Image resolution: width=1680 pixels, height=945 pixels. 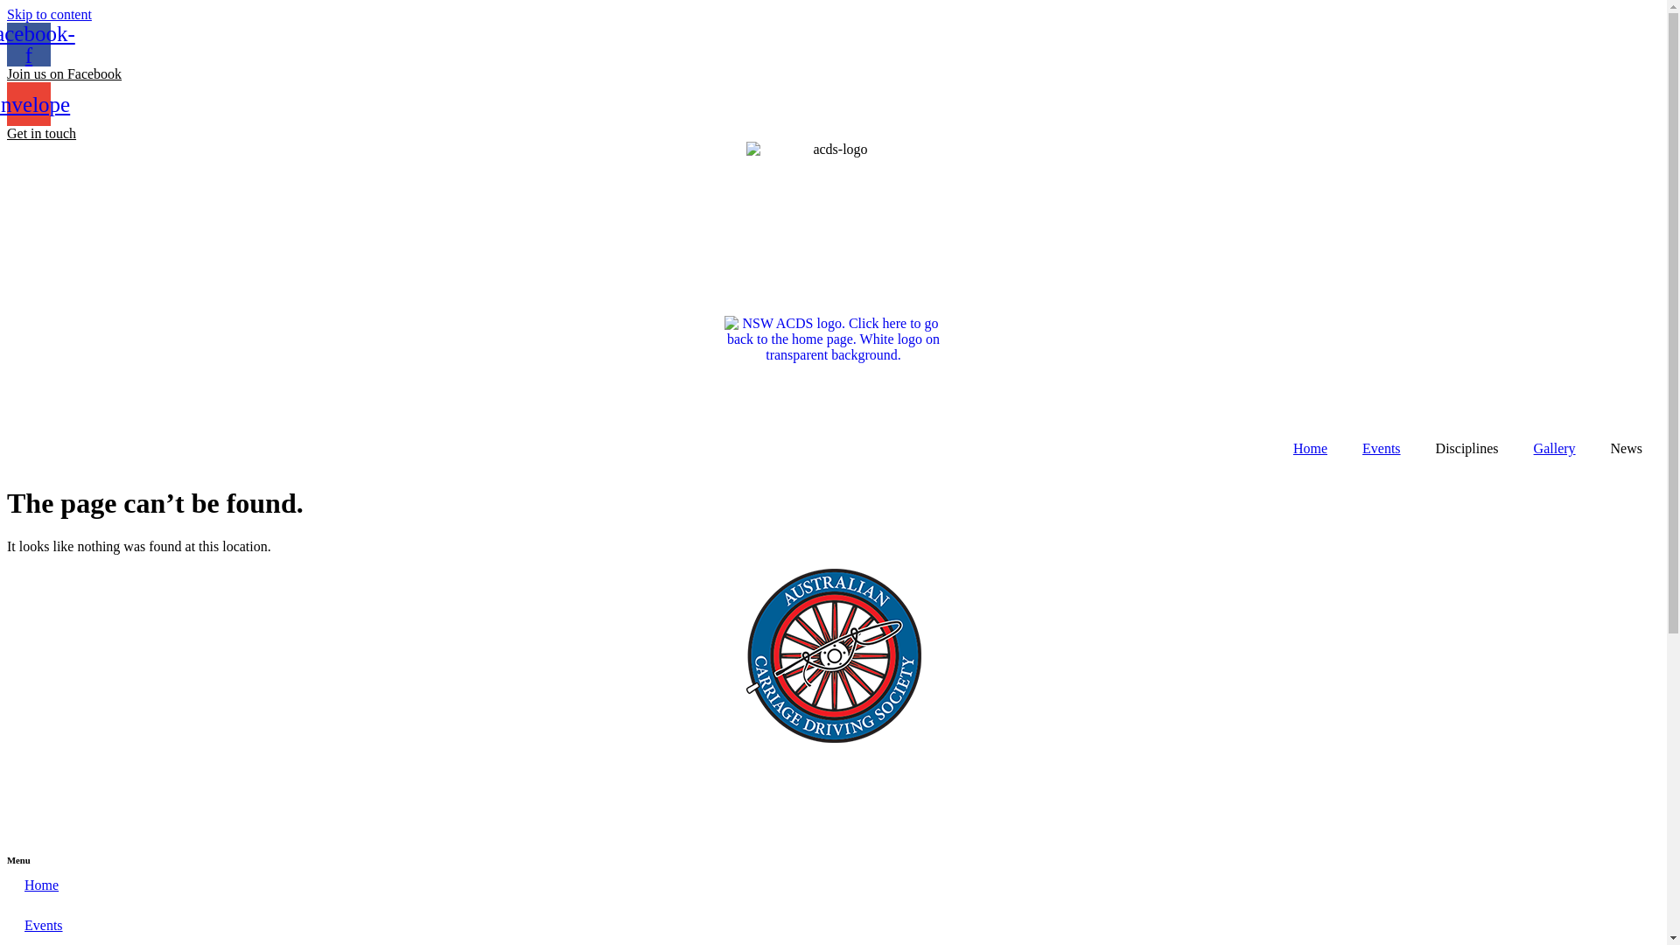 I want to click on Join us on Facebook, so click(x=65, y=73).